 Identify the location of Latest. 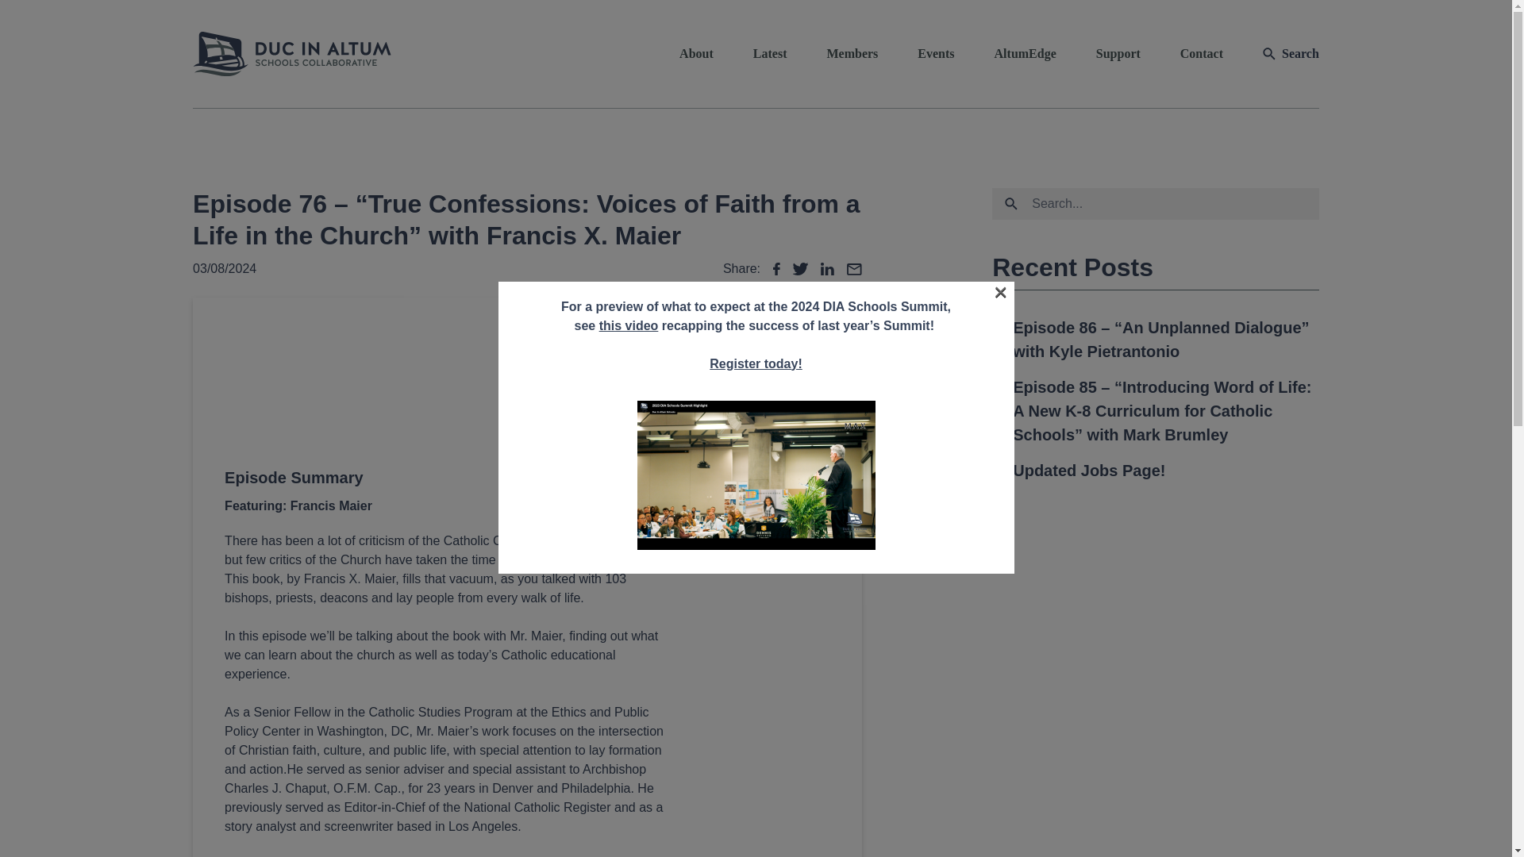
(770, 54).